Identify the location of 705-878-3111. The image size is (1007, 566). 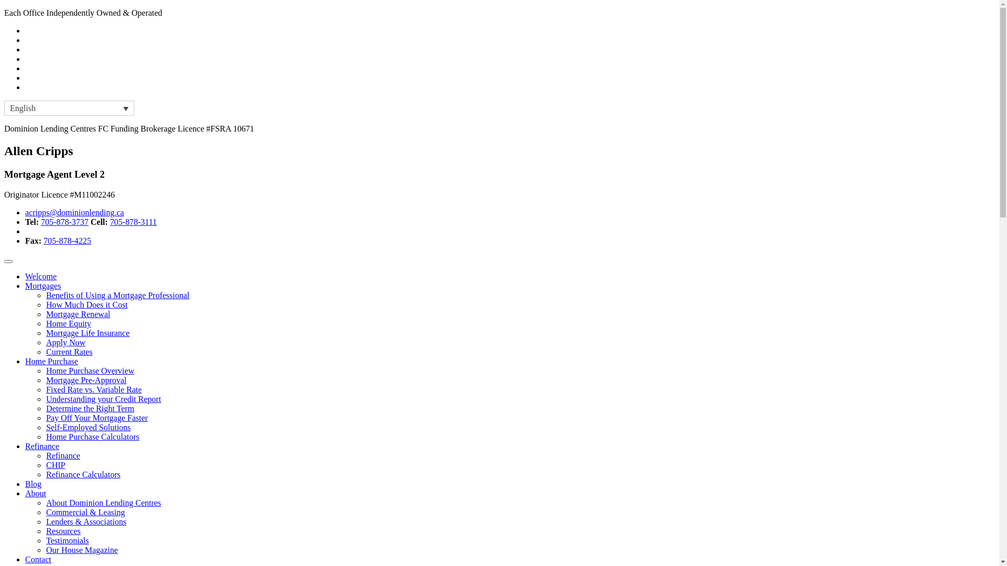
(133, 222).